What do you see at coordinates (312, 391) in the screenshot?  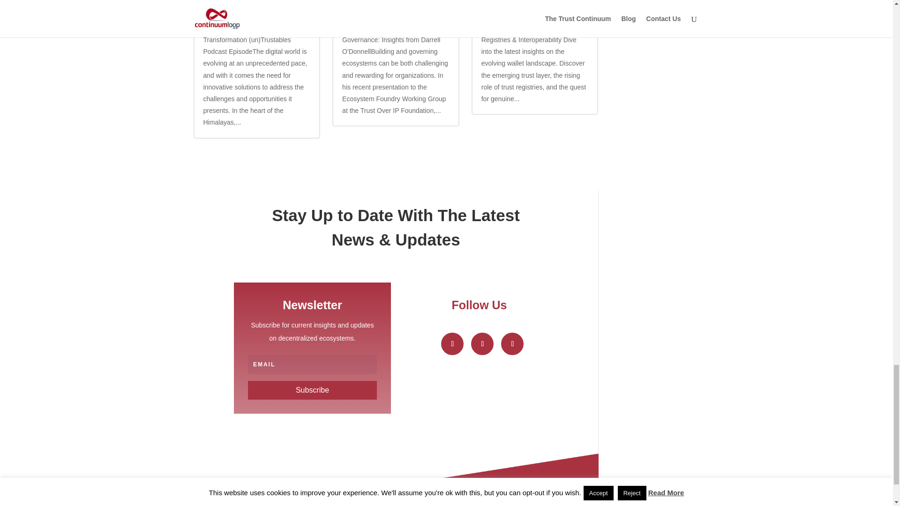 I see `Subscribe` at bounding box center [312, 391].